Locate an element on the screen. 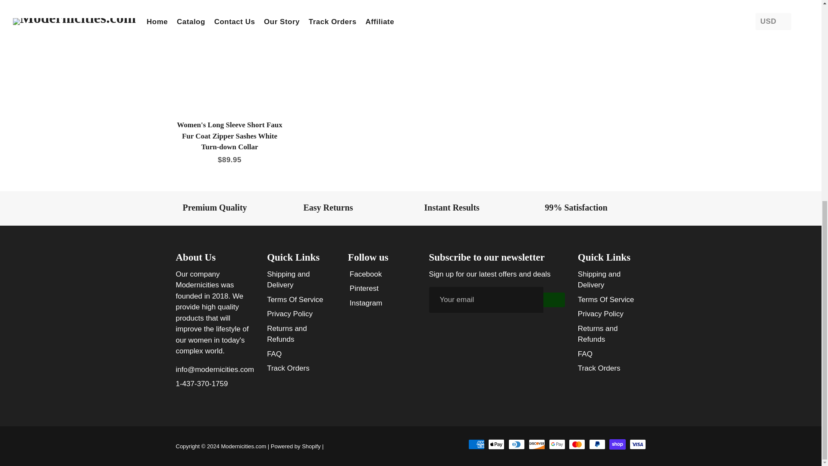 The height and width of the screenshot is (466, 828). Modernicities.com on Instagram is located at coordinates (365, 303).